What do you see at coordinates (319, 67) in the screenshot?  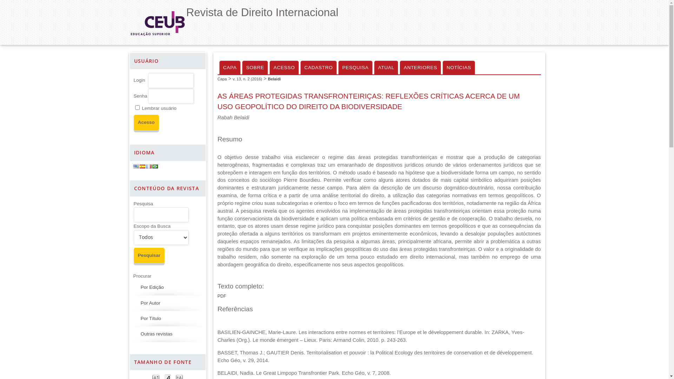 I see `CADASTRO` at bounding box center [319, 67].